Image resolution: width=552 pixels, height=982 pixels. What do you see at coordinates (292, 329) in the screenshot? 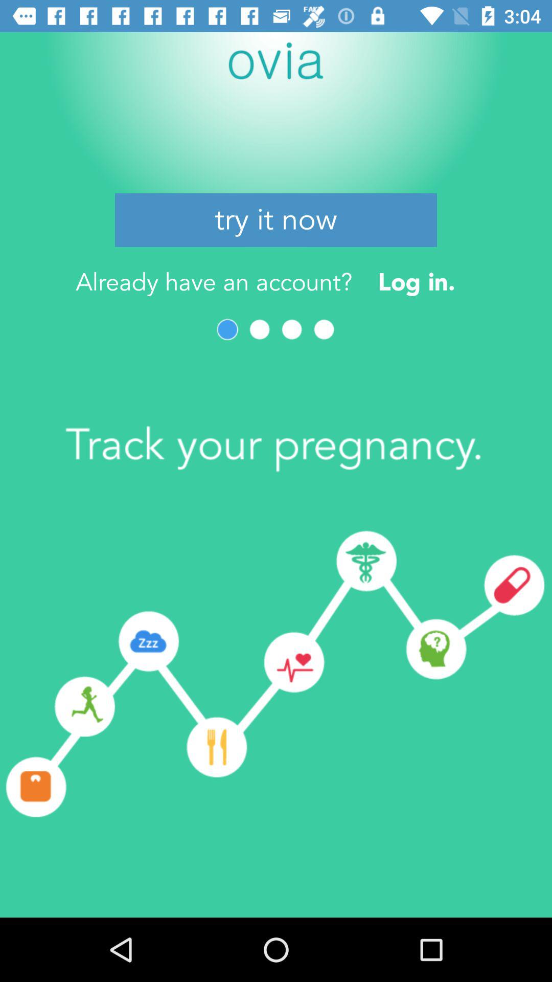
I see `turn off the item below the already have an item` at bounding box center [292, 329].